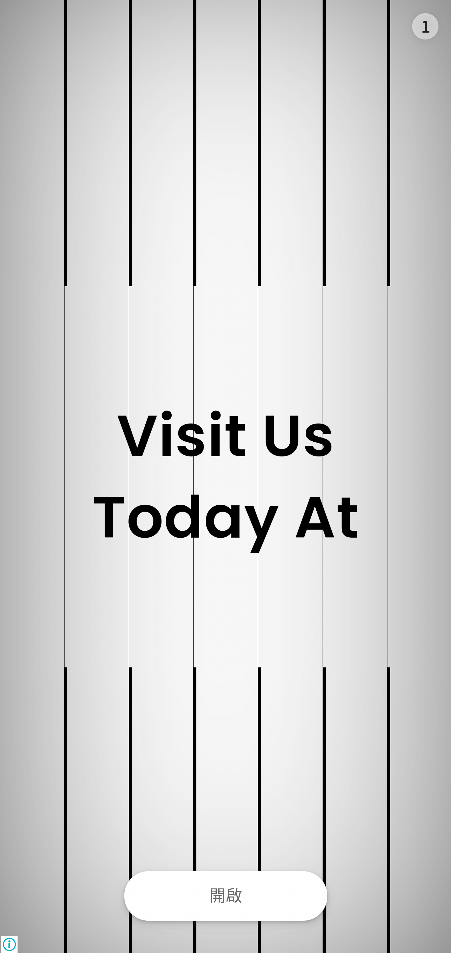  Describe the element at coordinates (225, 476) in the screenshot. I see `Visit Us Today At Visit Us 
 Today At` at that location.